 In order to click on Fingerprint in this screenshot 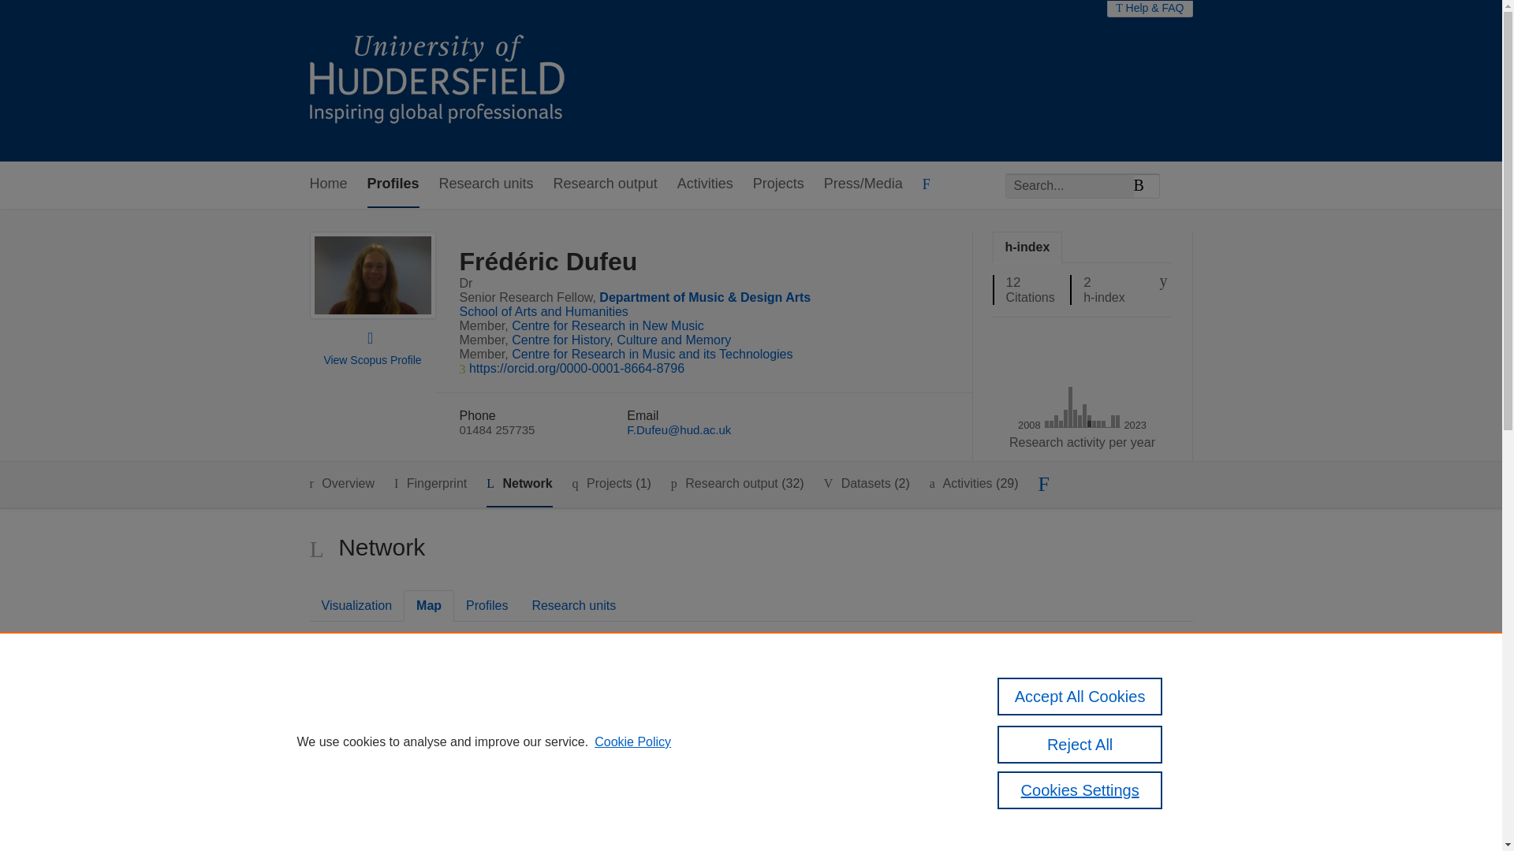, I will do `click(430, 484)`.